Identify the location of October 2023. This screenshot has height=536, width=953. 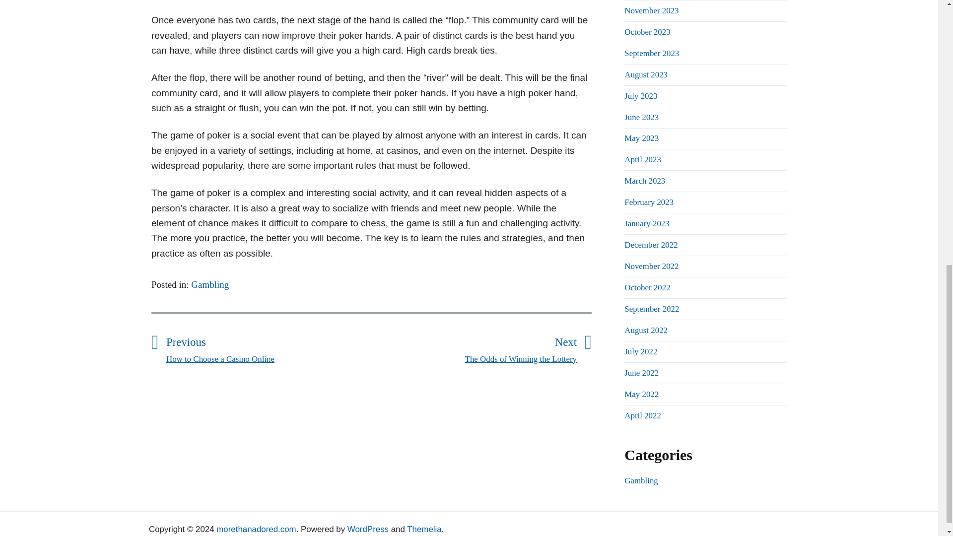
(647, 32).